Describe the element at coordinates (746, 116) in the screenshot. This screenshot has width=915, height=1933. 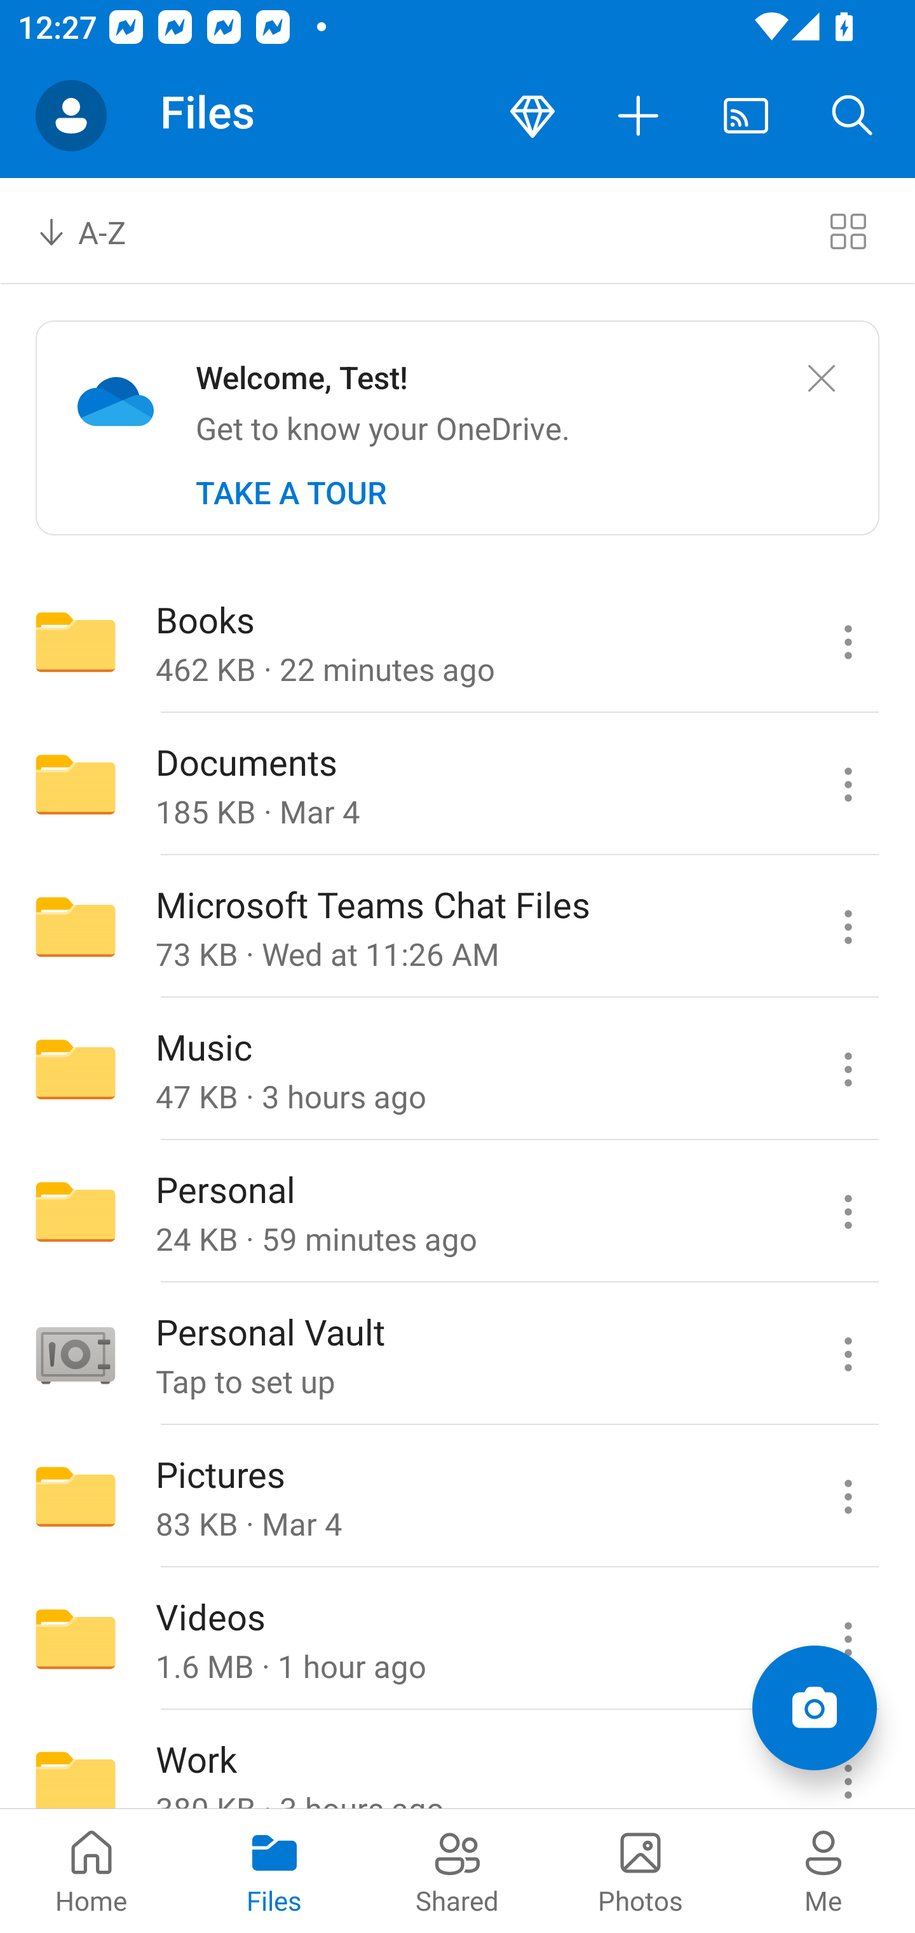
I see `Cast. Disconnected` at that location.